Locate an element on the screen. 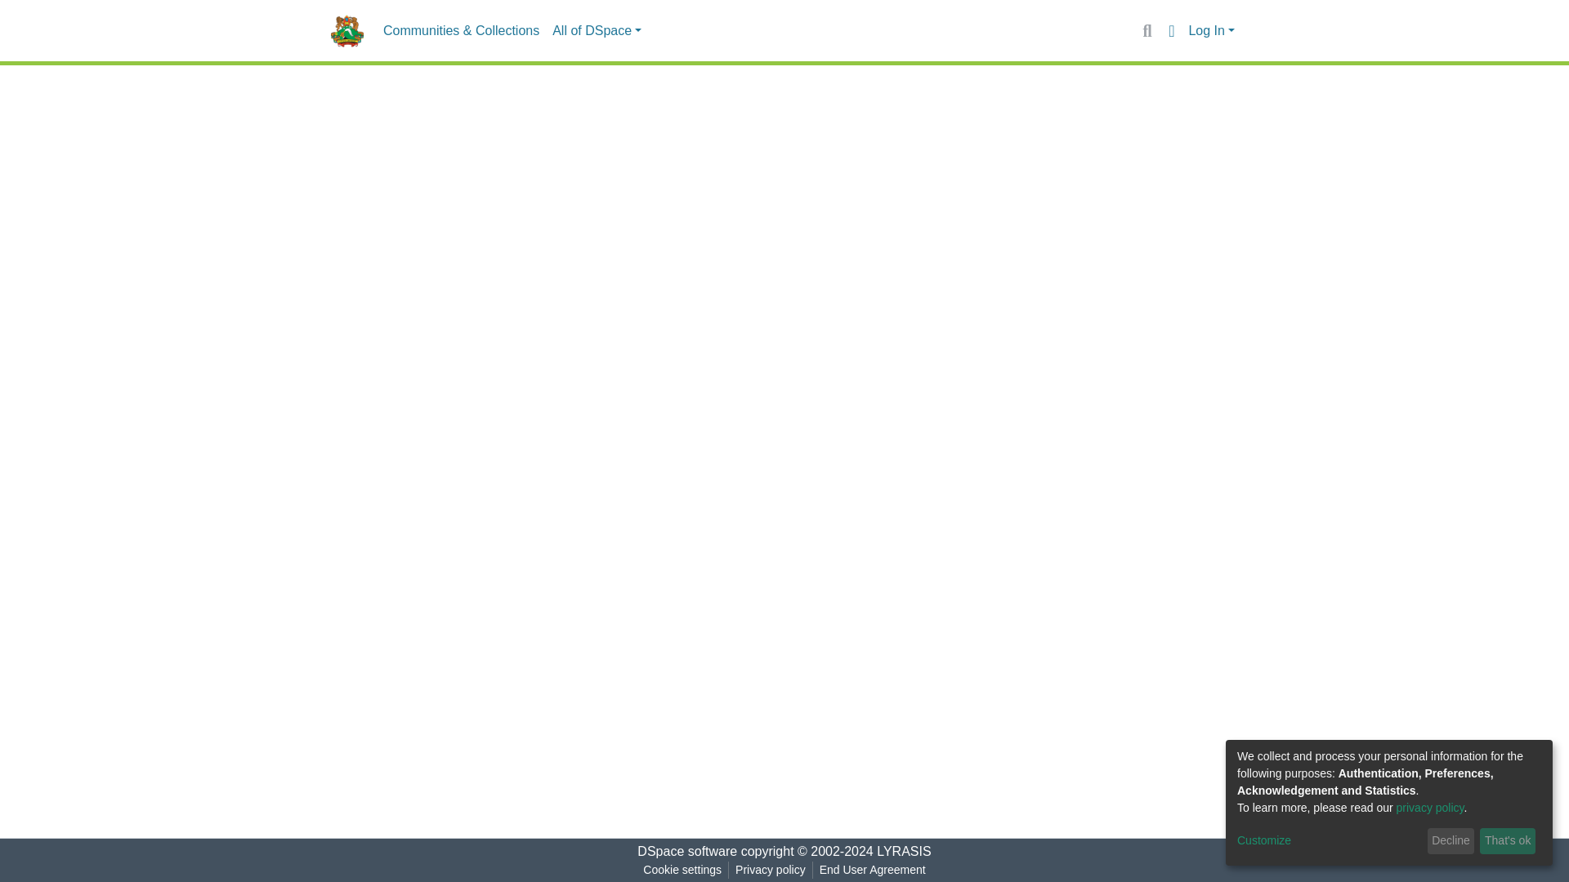 Image resolution: width=1569 pixels, height=882 pixels. DSpace software is located at coordinates (686, 851).